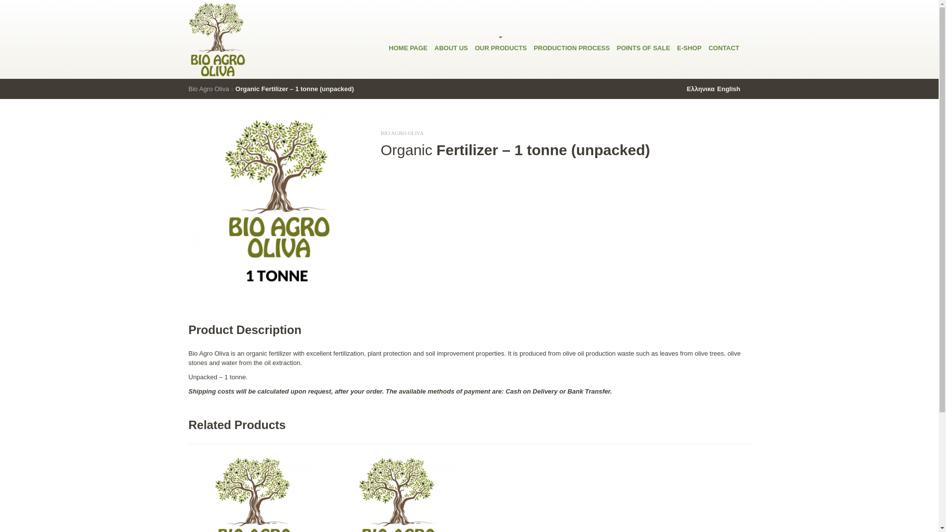 This screenshot has width=946, height=532. Describe the element at coordinates (501, 25) in the screenshot. I see `OUR PRODUCTS` at that location.